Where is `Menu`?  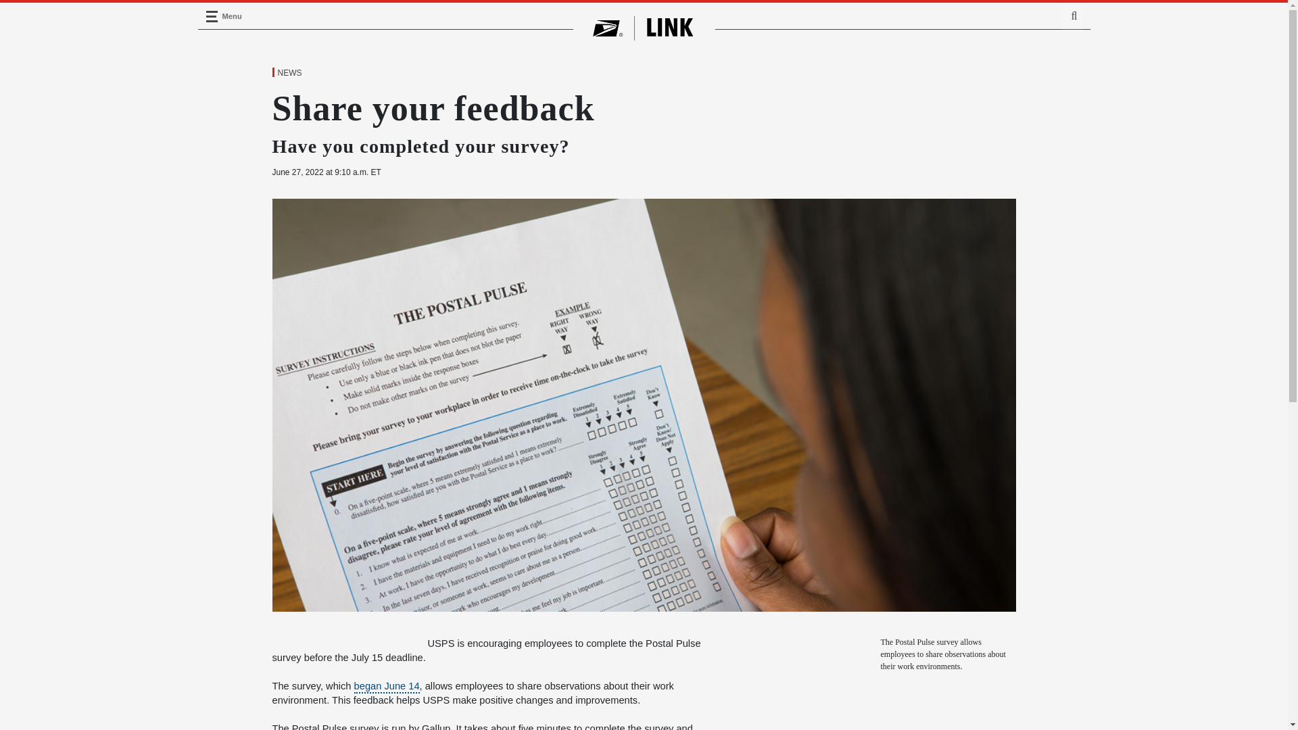 Menu is located at coordinates (211, 16).